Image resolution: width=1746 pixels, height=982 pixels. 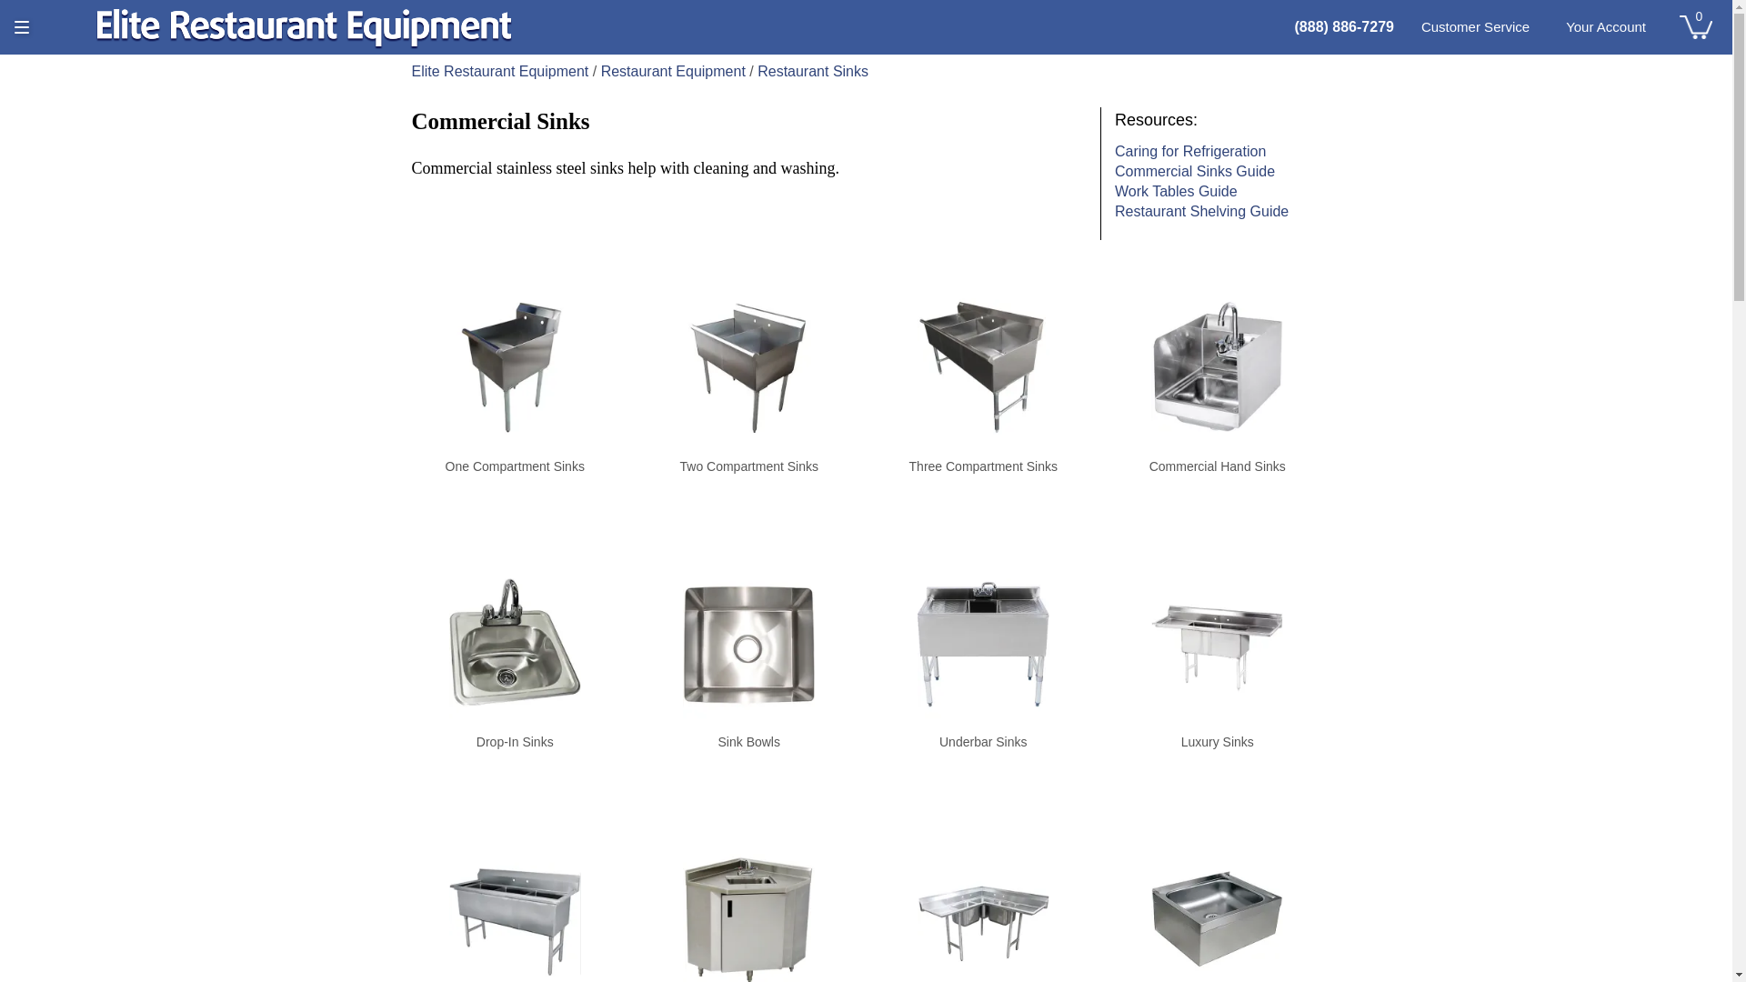 What do you see at coordinates (1475, 27) in the screenshot?
I see `Customer Service` at bounding box center [1475, 27].